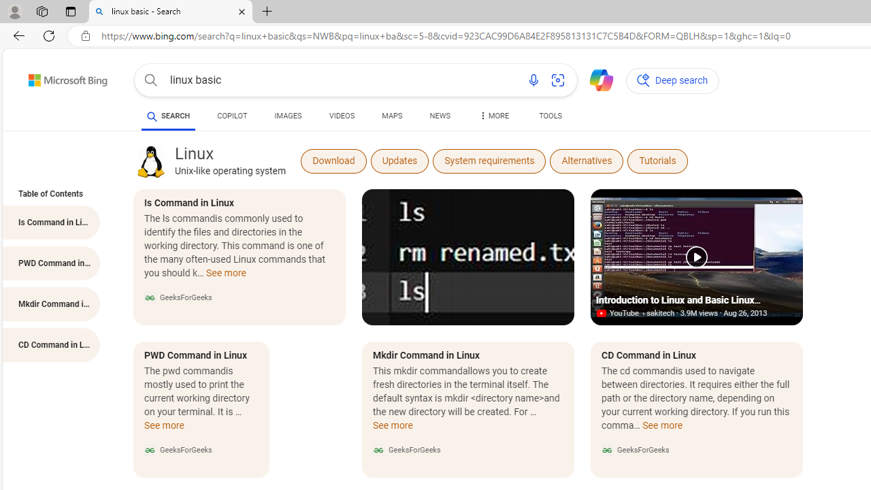  Describe the element at coordinates (288, 116) in the screenshot. I see `IMAGES` at that location.